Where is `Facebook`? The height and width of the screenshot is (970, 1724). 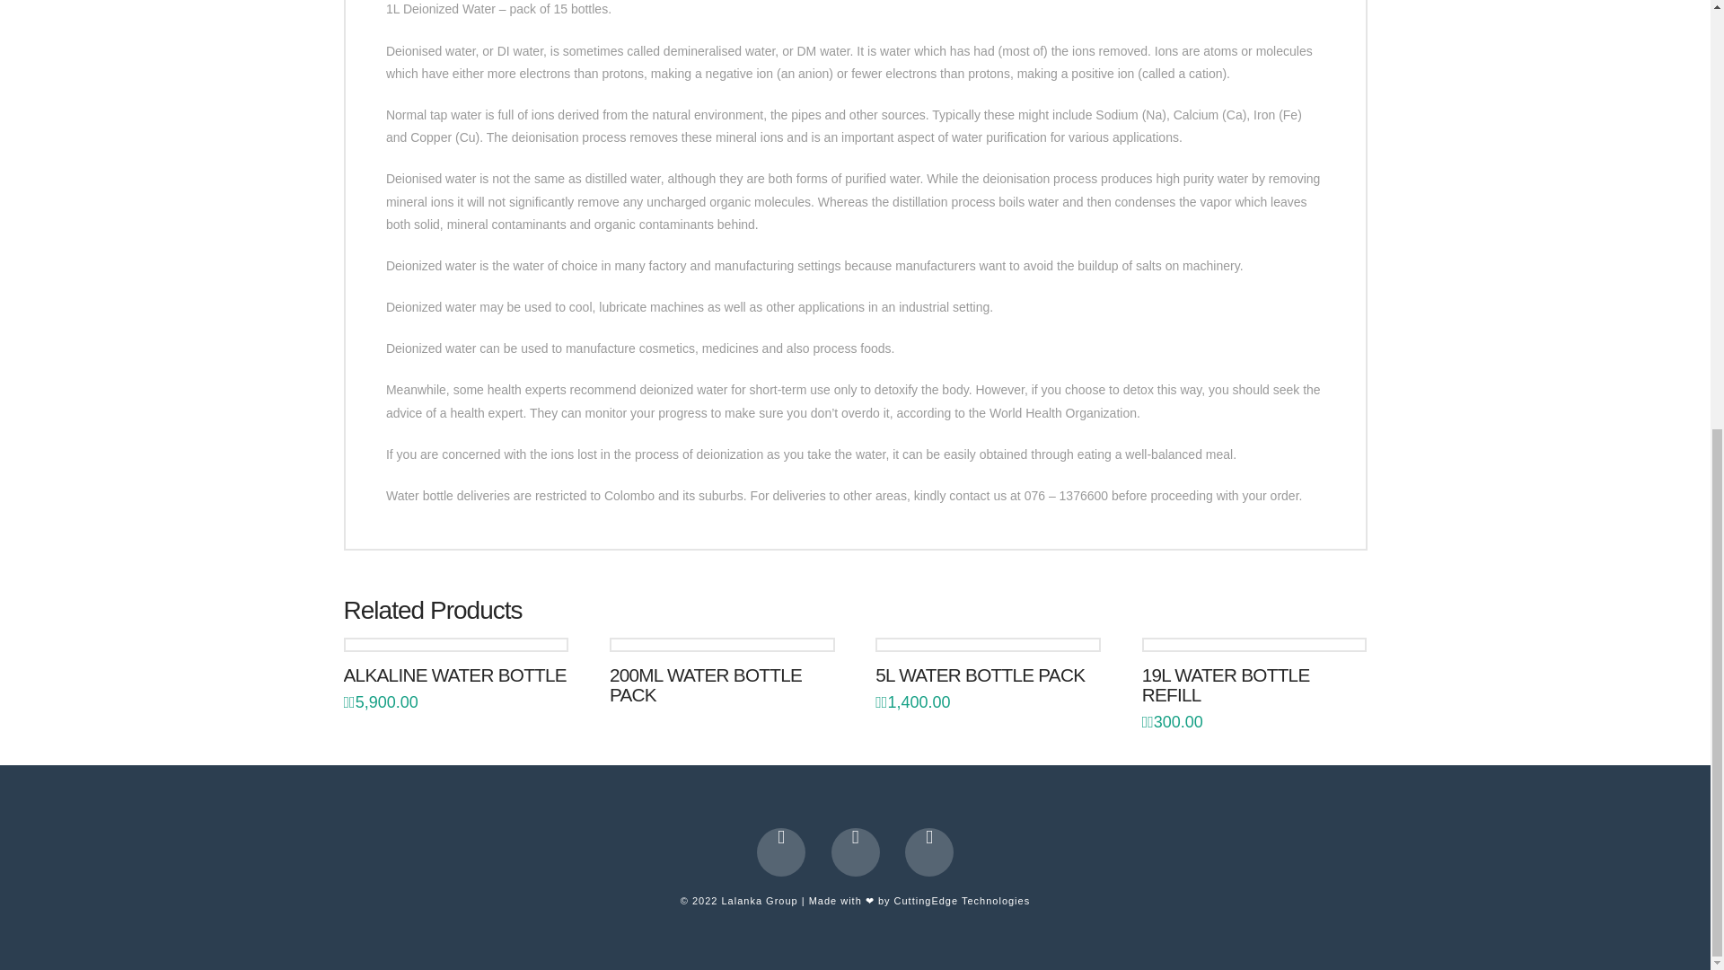
Facebook is located at coordinates (780, 852).